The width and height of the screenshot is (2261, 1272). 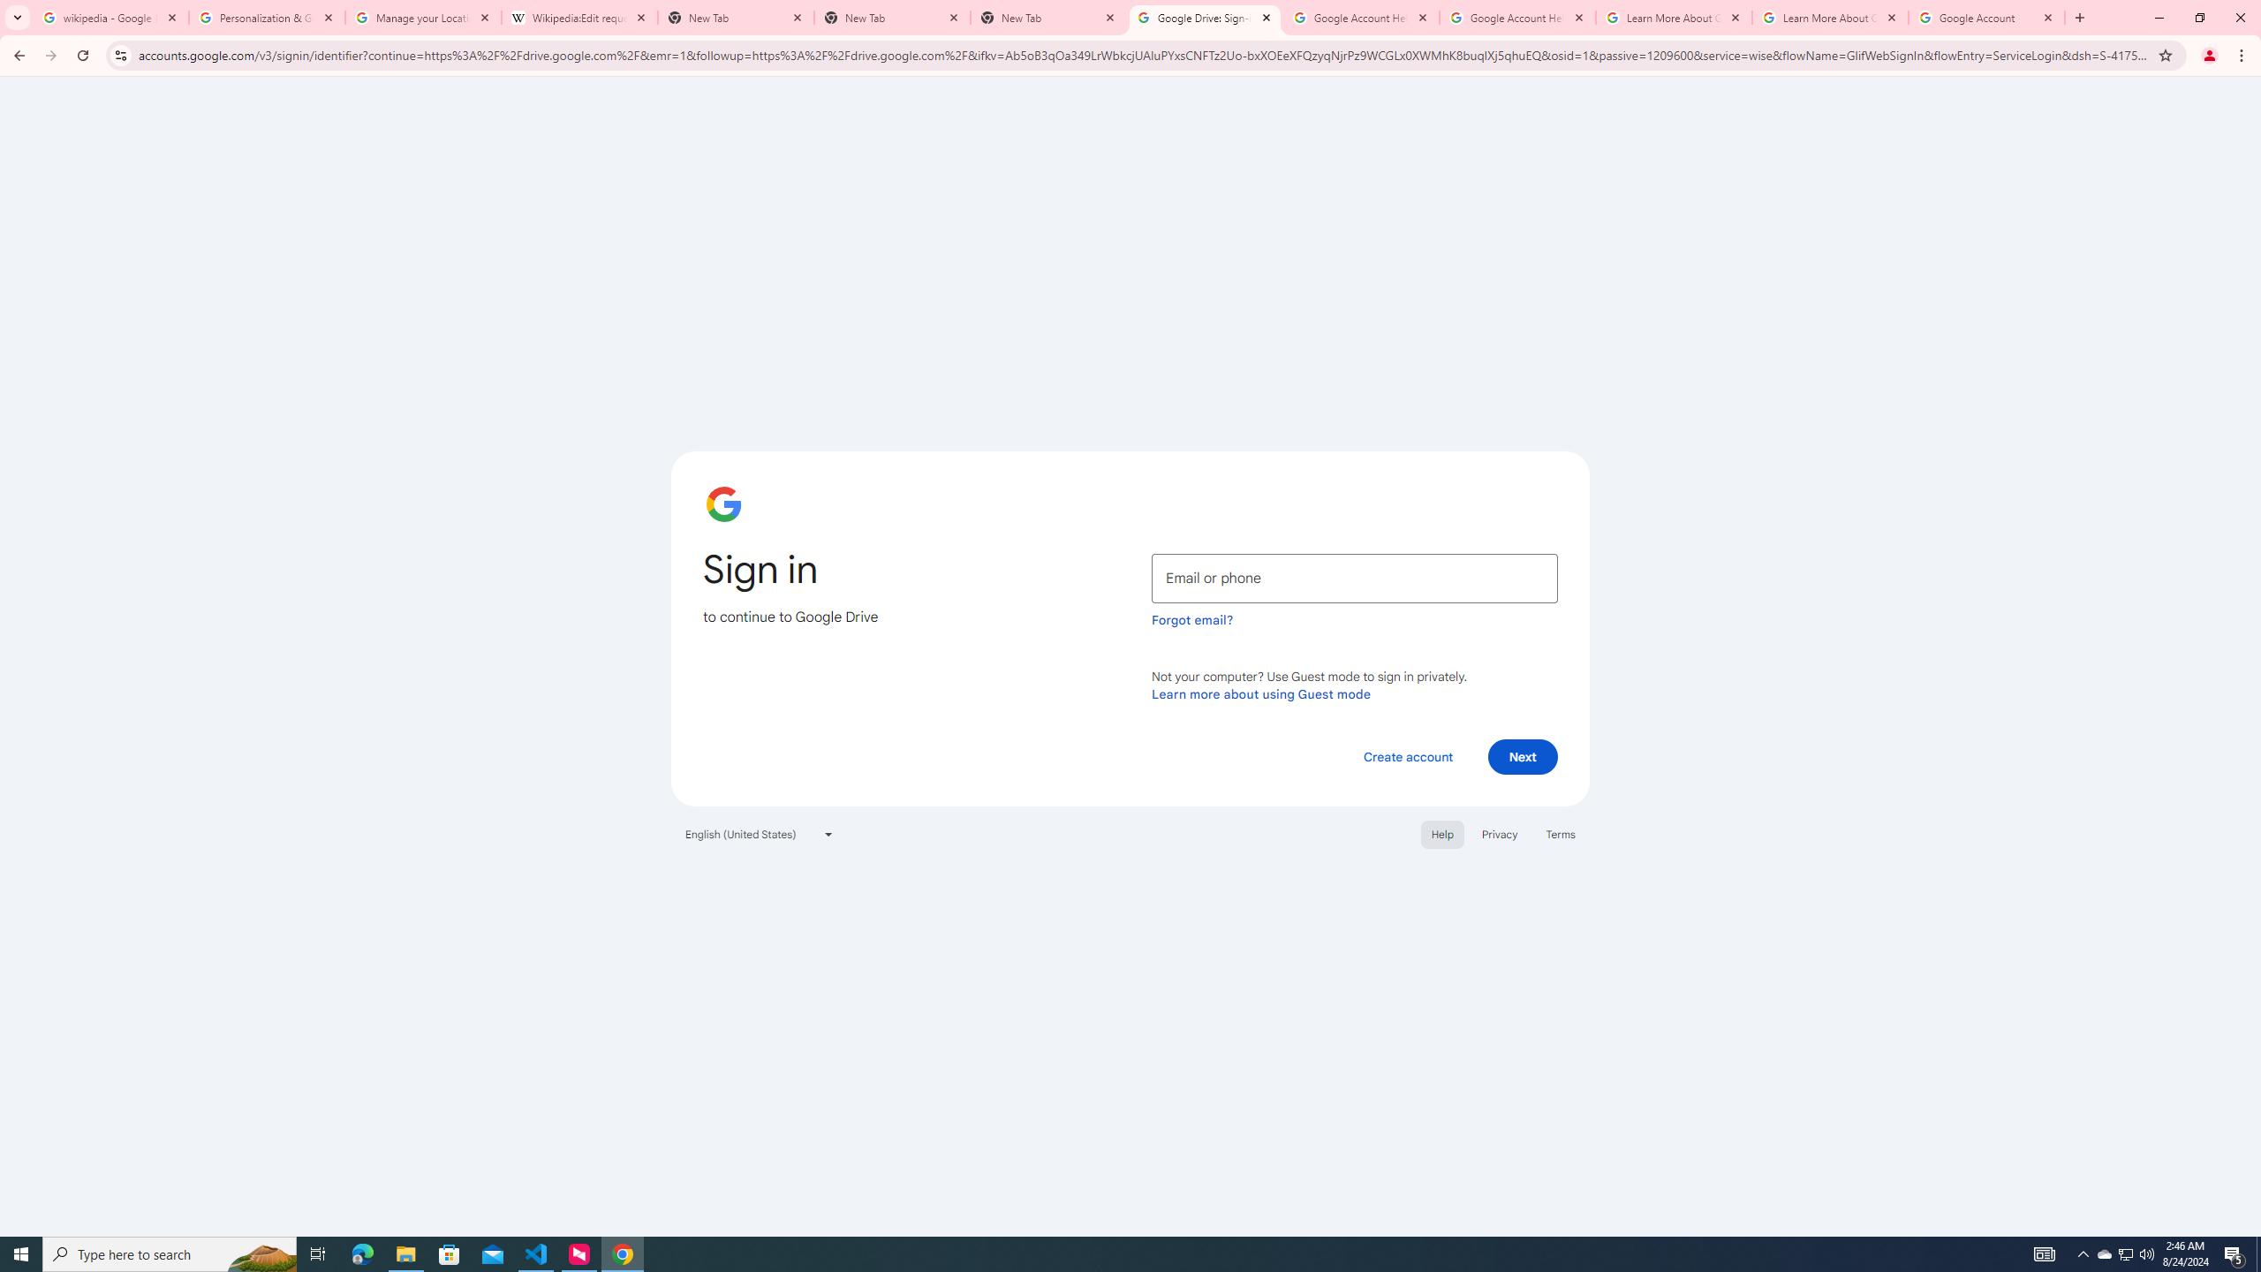 I want to click on Personalization & Google Search results - Google Search Help, so click(x=267, y=18).